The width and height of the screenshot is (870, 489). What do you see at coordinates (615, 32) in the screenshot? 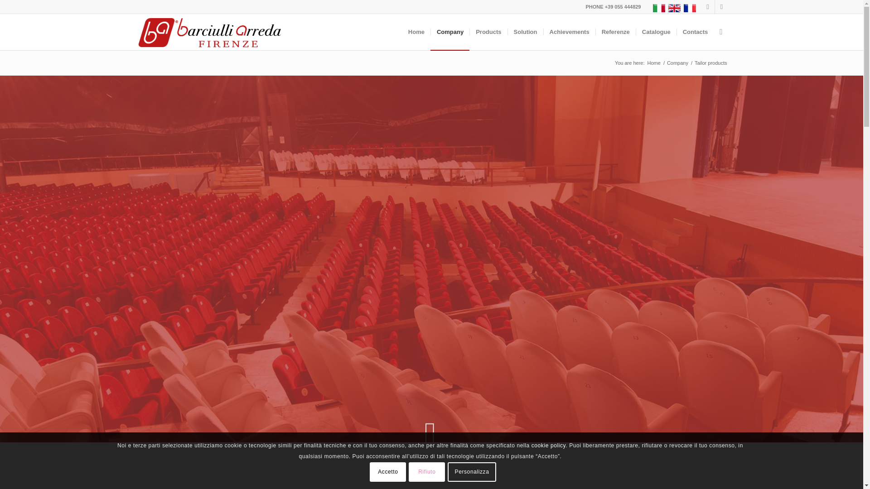
I see `Referenze` at bounding box center [615, 32].